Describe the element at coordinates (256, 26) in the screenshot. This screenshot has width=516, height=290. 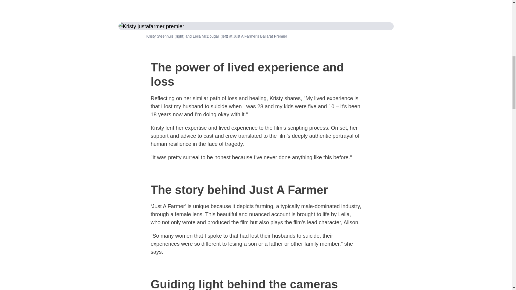
I see `Kristy justafarmer premier` at that location.